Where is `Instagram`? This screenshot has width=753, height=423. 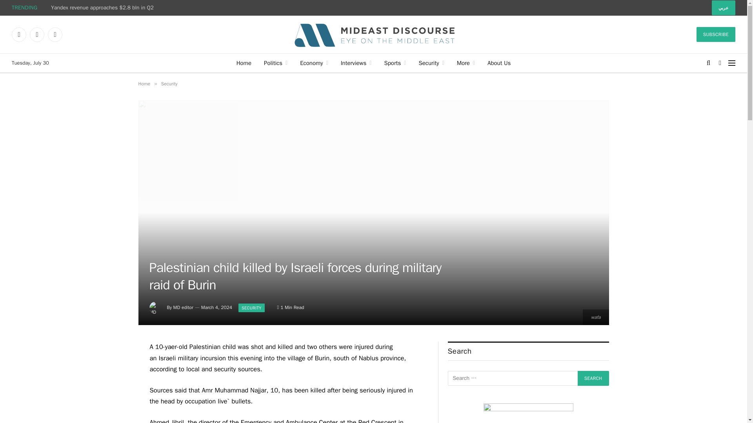 Instagram is located at coordinates (55, 34).